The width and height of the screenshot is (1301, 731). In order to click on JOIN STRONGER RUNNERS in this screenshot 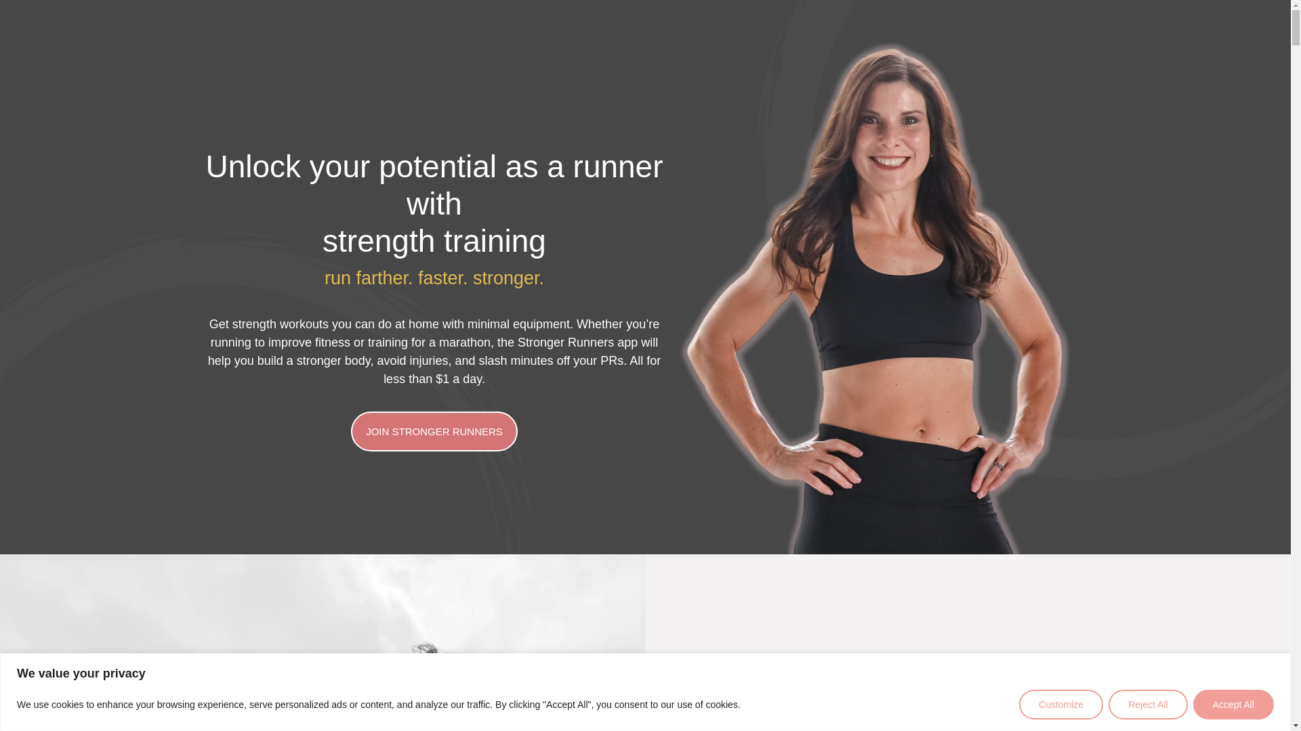, I will do `click(434, 432)`.